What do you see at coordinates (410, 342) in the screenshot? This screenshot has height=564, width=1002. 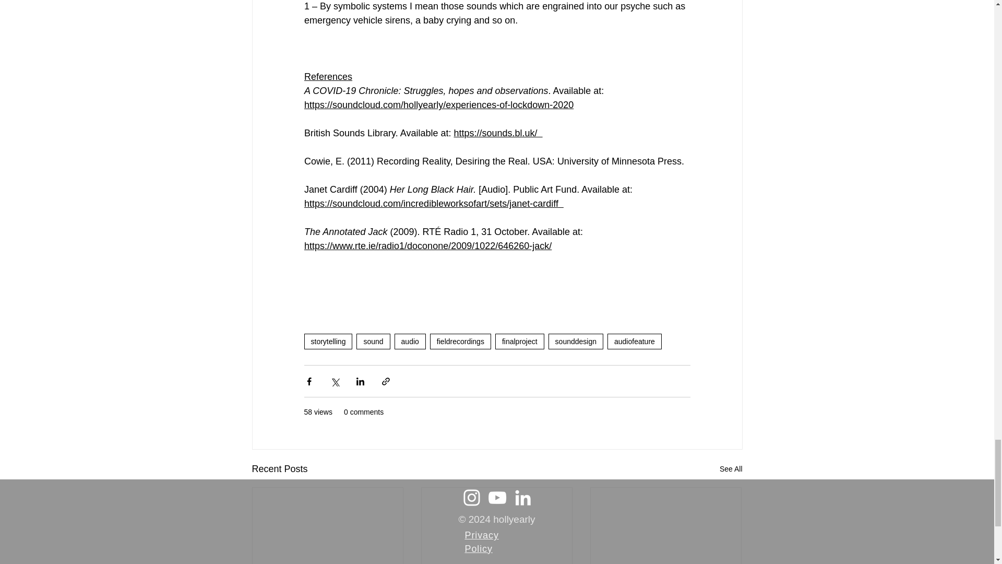 I see `audio` at bounding box center [410, 342].